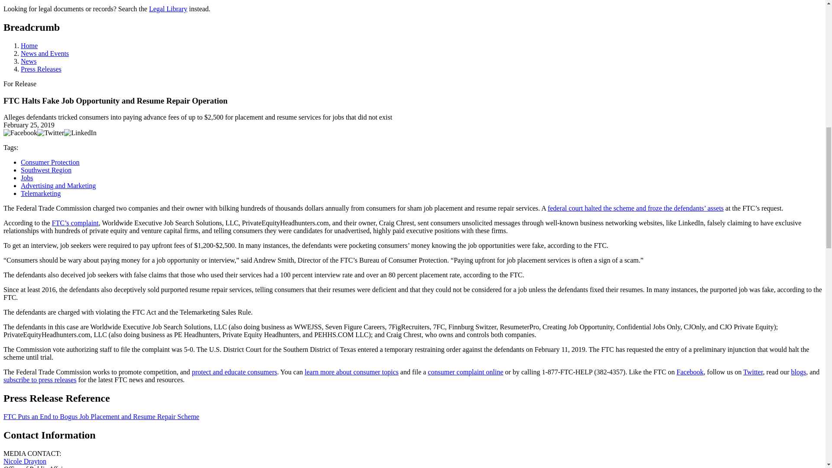 This screenshot has height=468, width=832. What do you see at coordinates (29, 61) in the screenshot?
I see `News` at bounding box center [29, 61].